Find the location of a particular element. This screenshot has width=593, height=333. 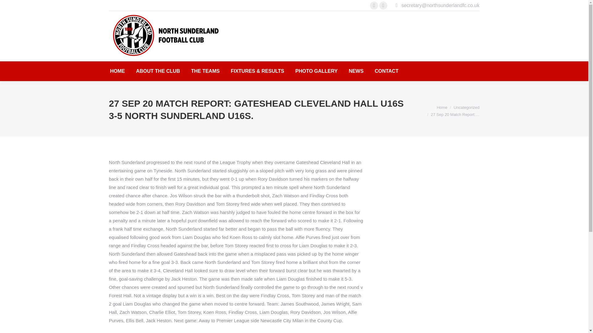

PHOTO GALLERY is located at coordinates (316, 71).